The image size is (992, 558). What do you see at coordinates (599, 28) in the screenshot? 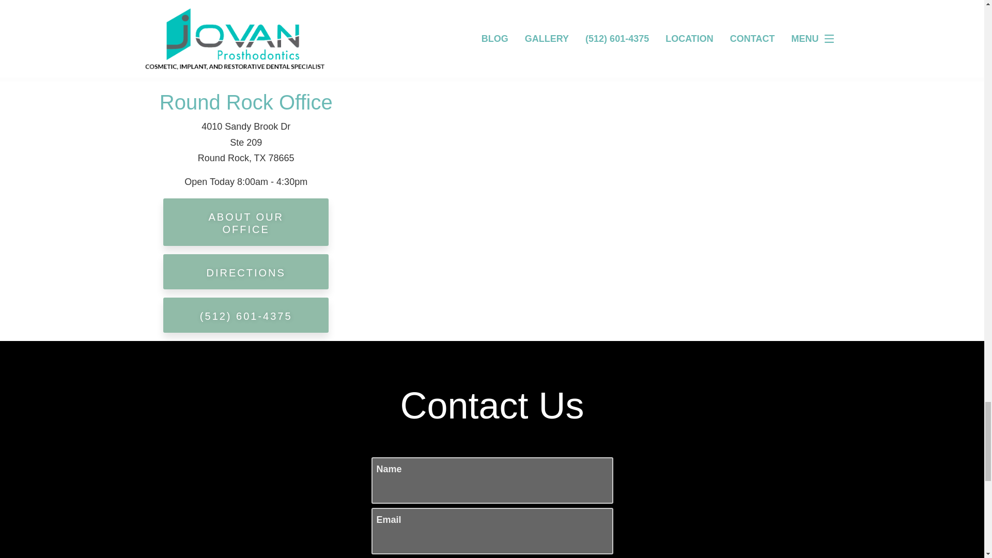
I see `submitting our online form` at bounding box center [599, 28].